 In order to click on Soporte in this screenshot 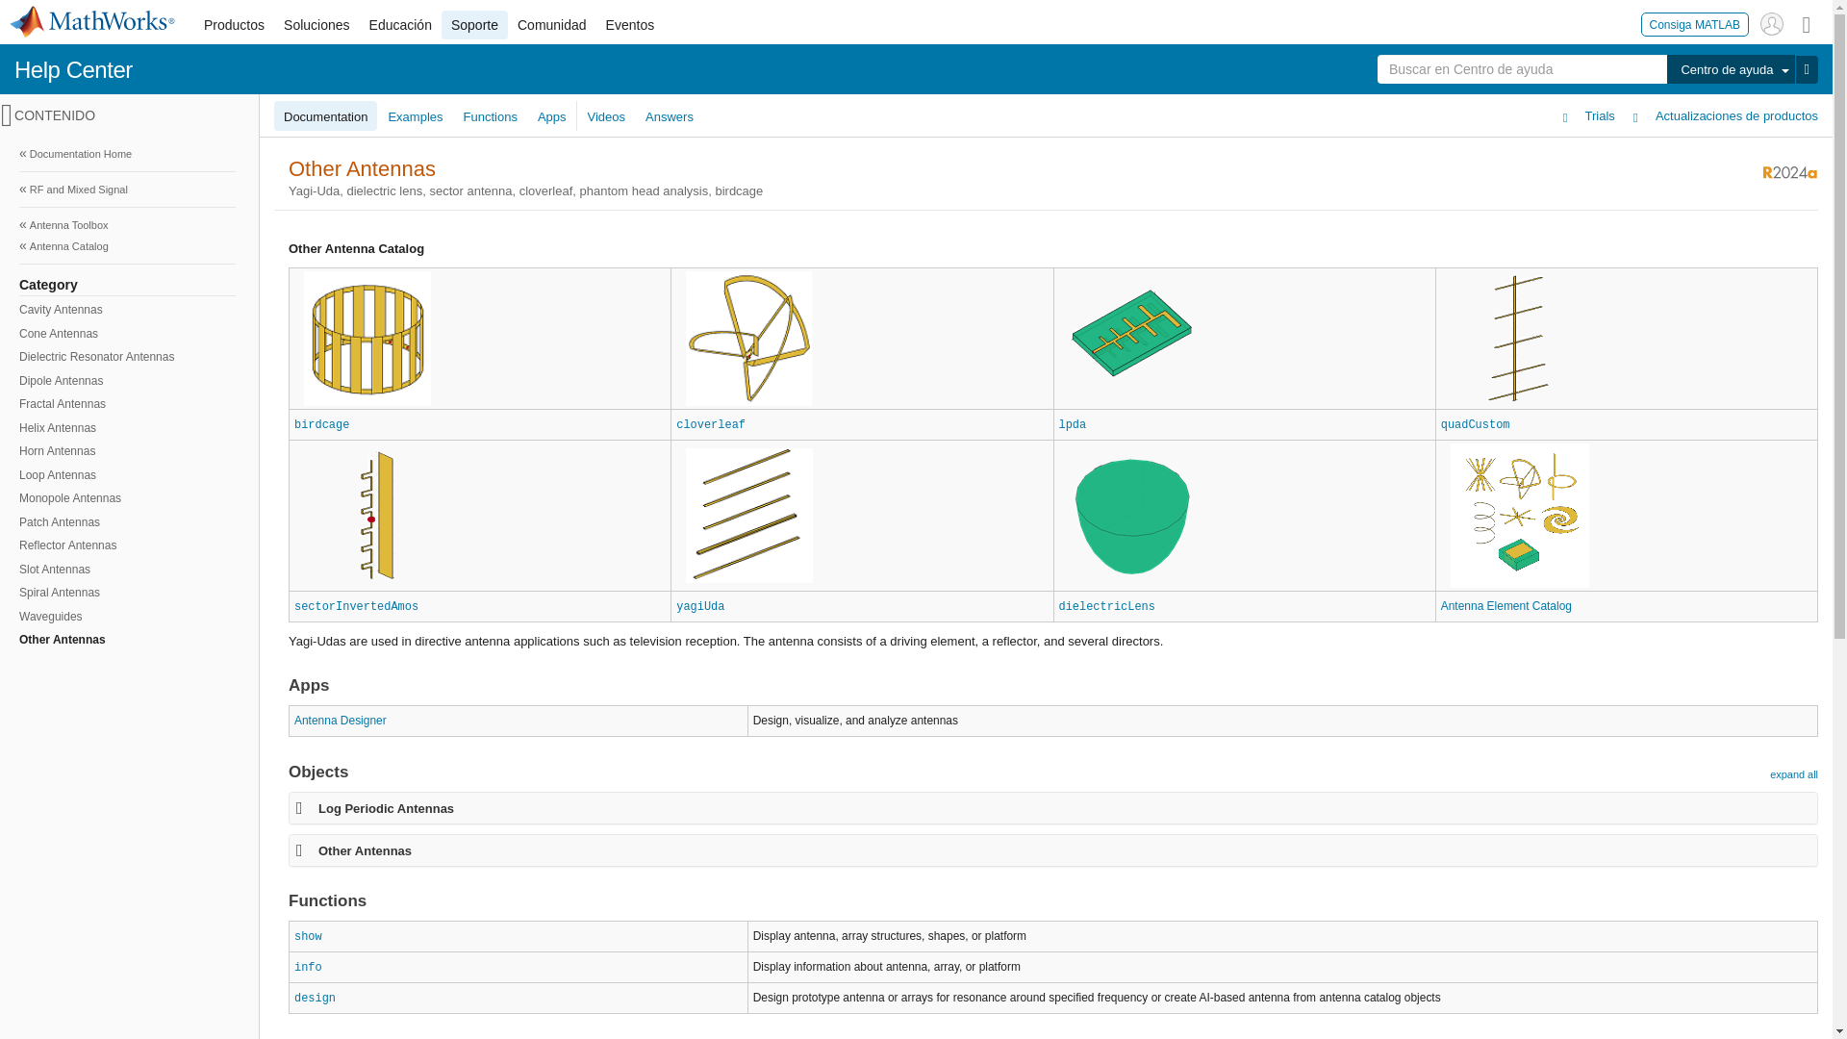, I will do `click(474, 25)`.